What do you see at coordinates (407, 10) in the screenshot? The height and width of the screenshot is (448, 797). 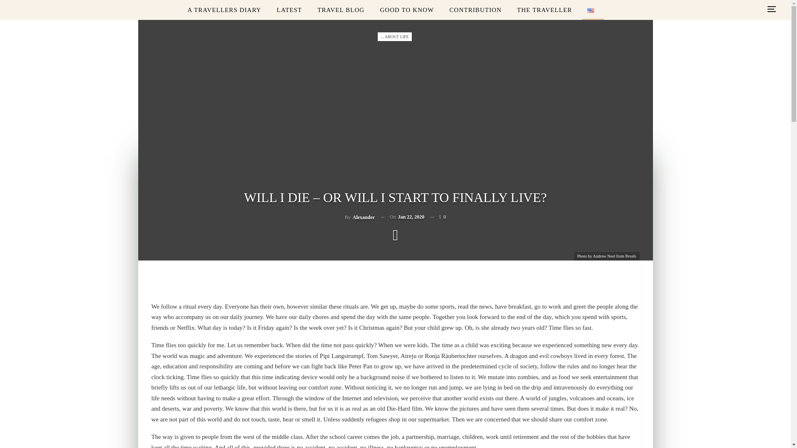 I see `GOOD TO KNOW` at bounding box center [407, 10].